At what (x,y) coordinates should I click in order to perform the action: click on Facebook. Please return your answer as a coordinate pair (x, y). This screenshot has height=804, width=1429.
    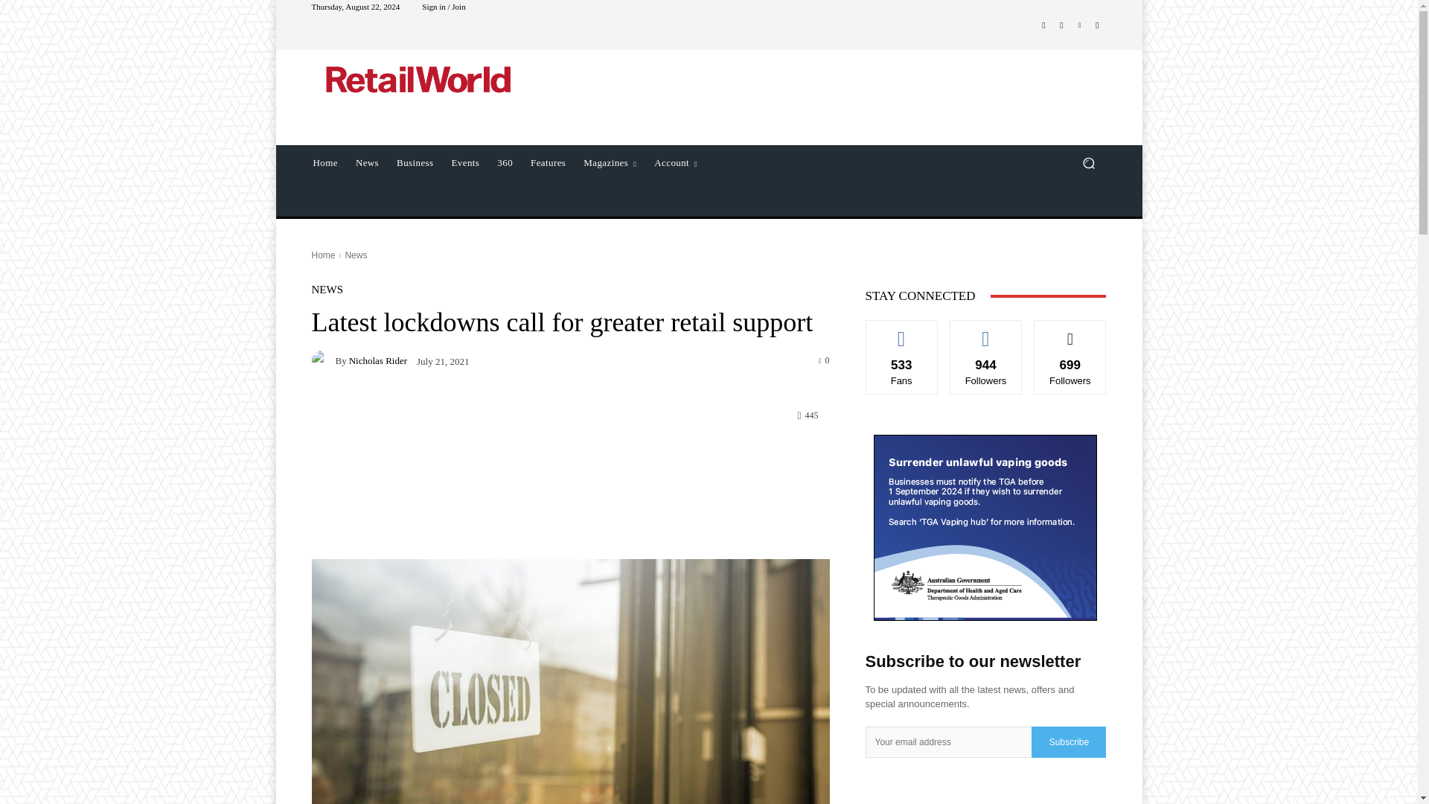
    Looking at the image, I should click on (1043, 25).